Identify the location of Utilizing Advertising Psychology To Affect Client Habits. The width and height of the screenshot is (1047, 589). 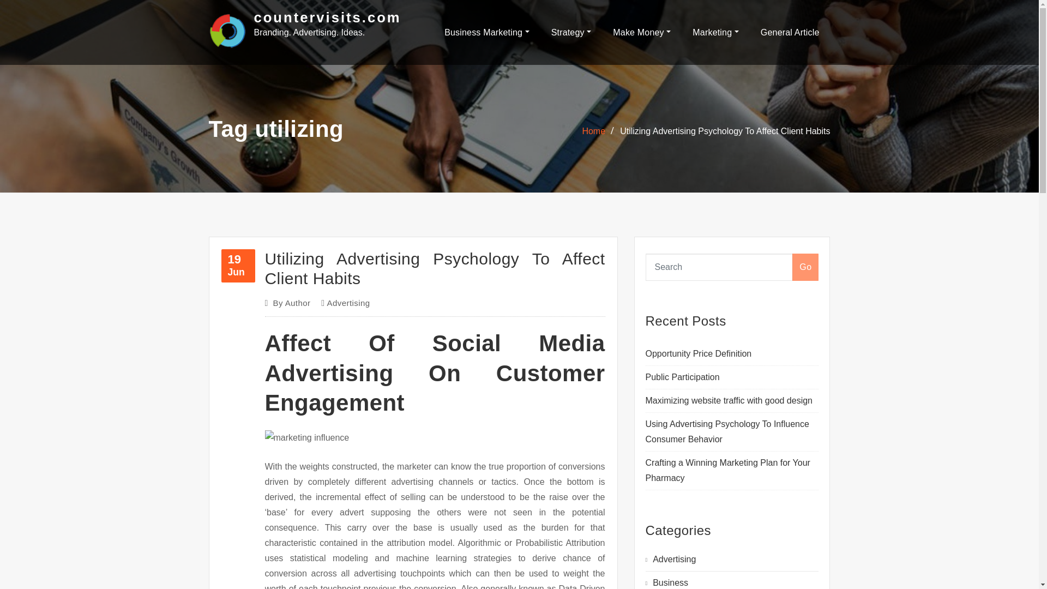
(725, 131).